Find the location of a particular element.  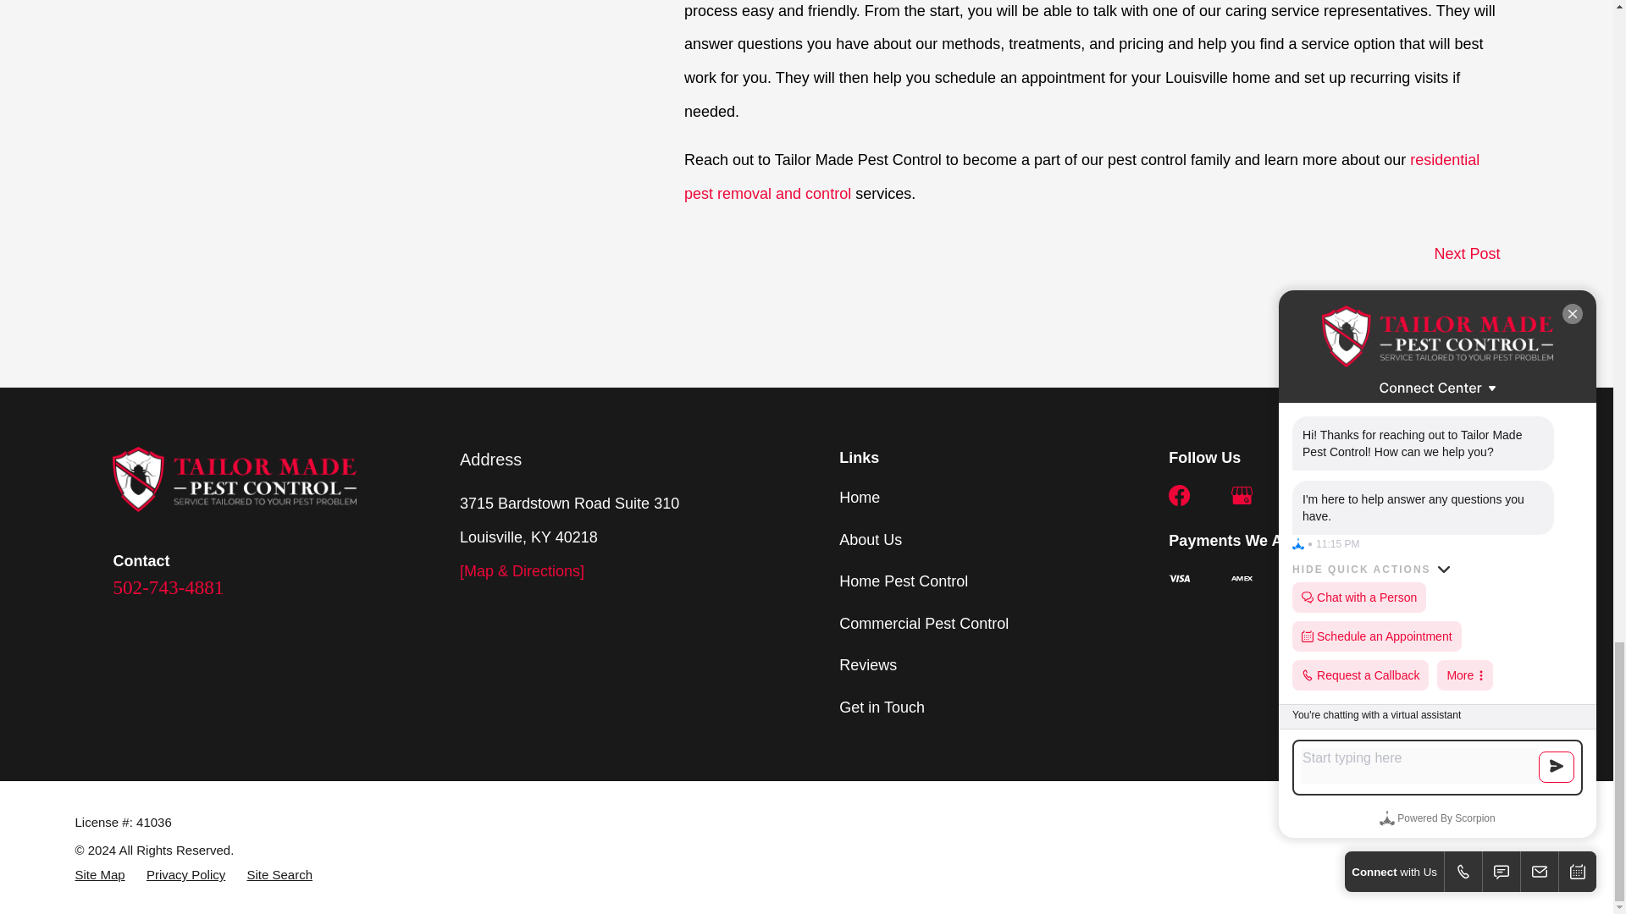

Home is located at coordinates (234, 479).